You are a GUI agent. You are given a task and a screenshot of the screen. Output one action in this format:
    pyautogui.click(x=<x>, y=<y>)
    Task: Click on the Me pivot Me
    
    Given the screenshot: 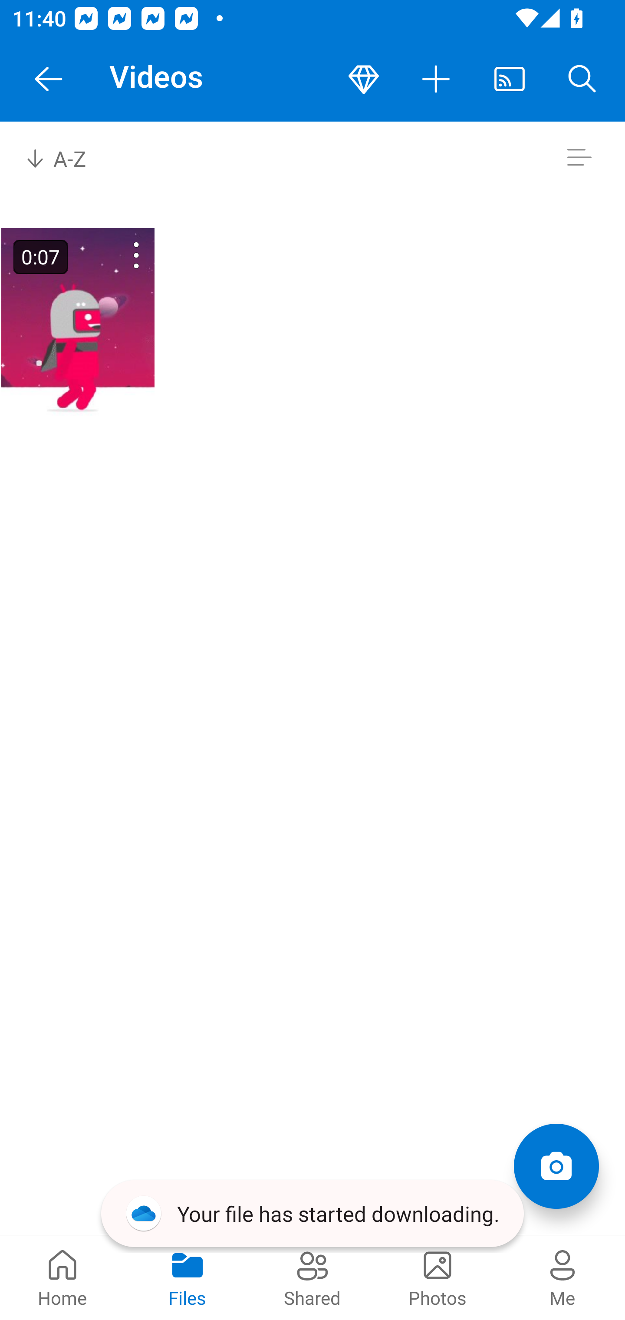 What is the action you would take?
    pyautogui.click(x=562, y=1277)
    